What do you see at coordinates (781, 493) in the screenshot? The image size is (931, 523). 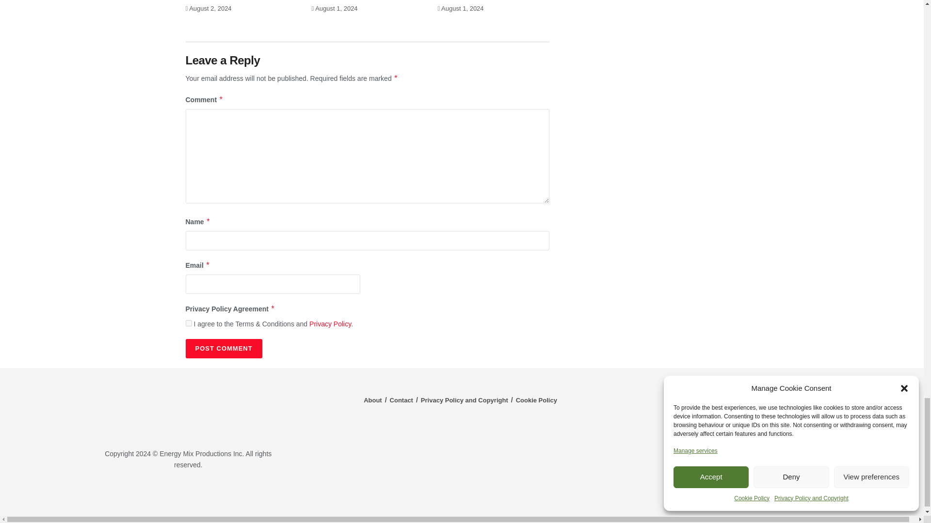 I see `Climate-and-Capital` at bounding box center [781, 493].